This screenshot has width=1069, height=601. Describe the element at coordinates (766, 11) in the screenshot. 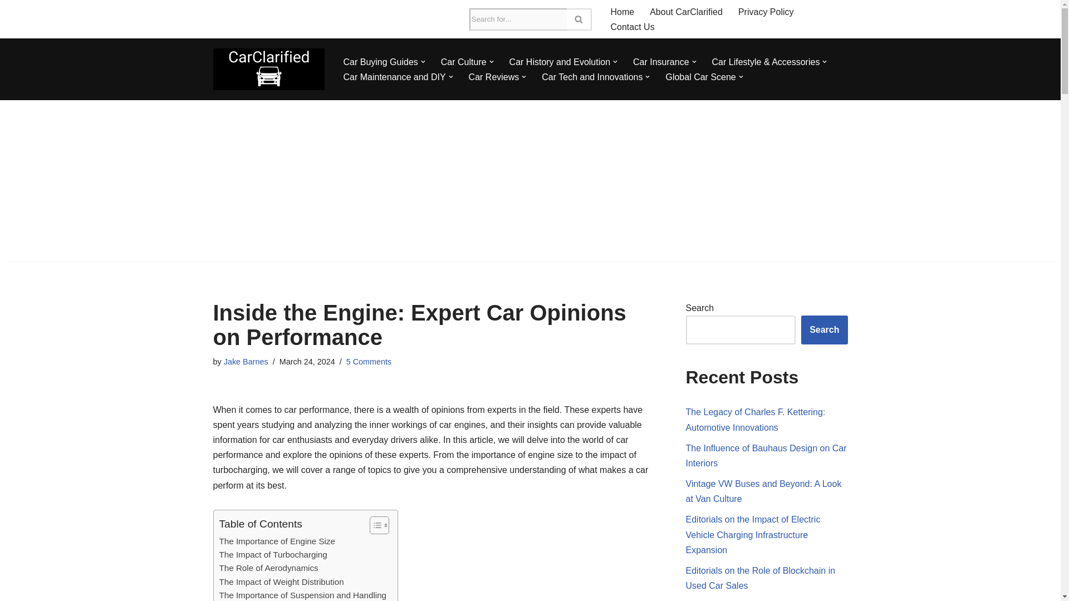

I see `Privacy Policy` at that location.